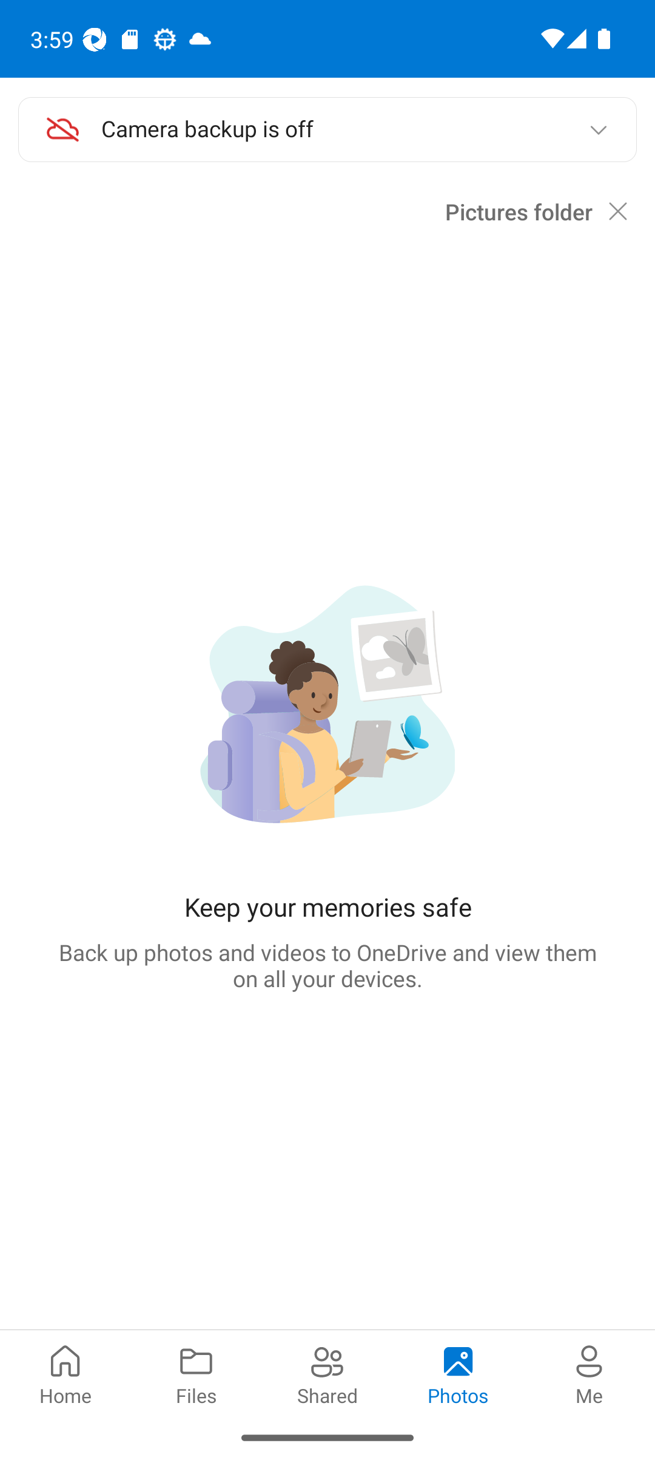  I want to click on Files pivot Files, so click(196, 1373).